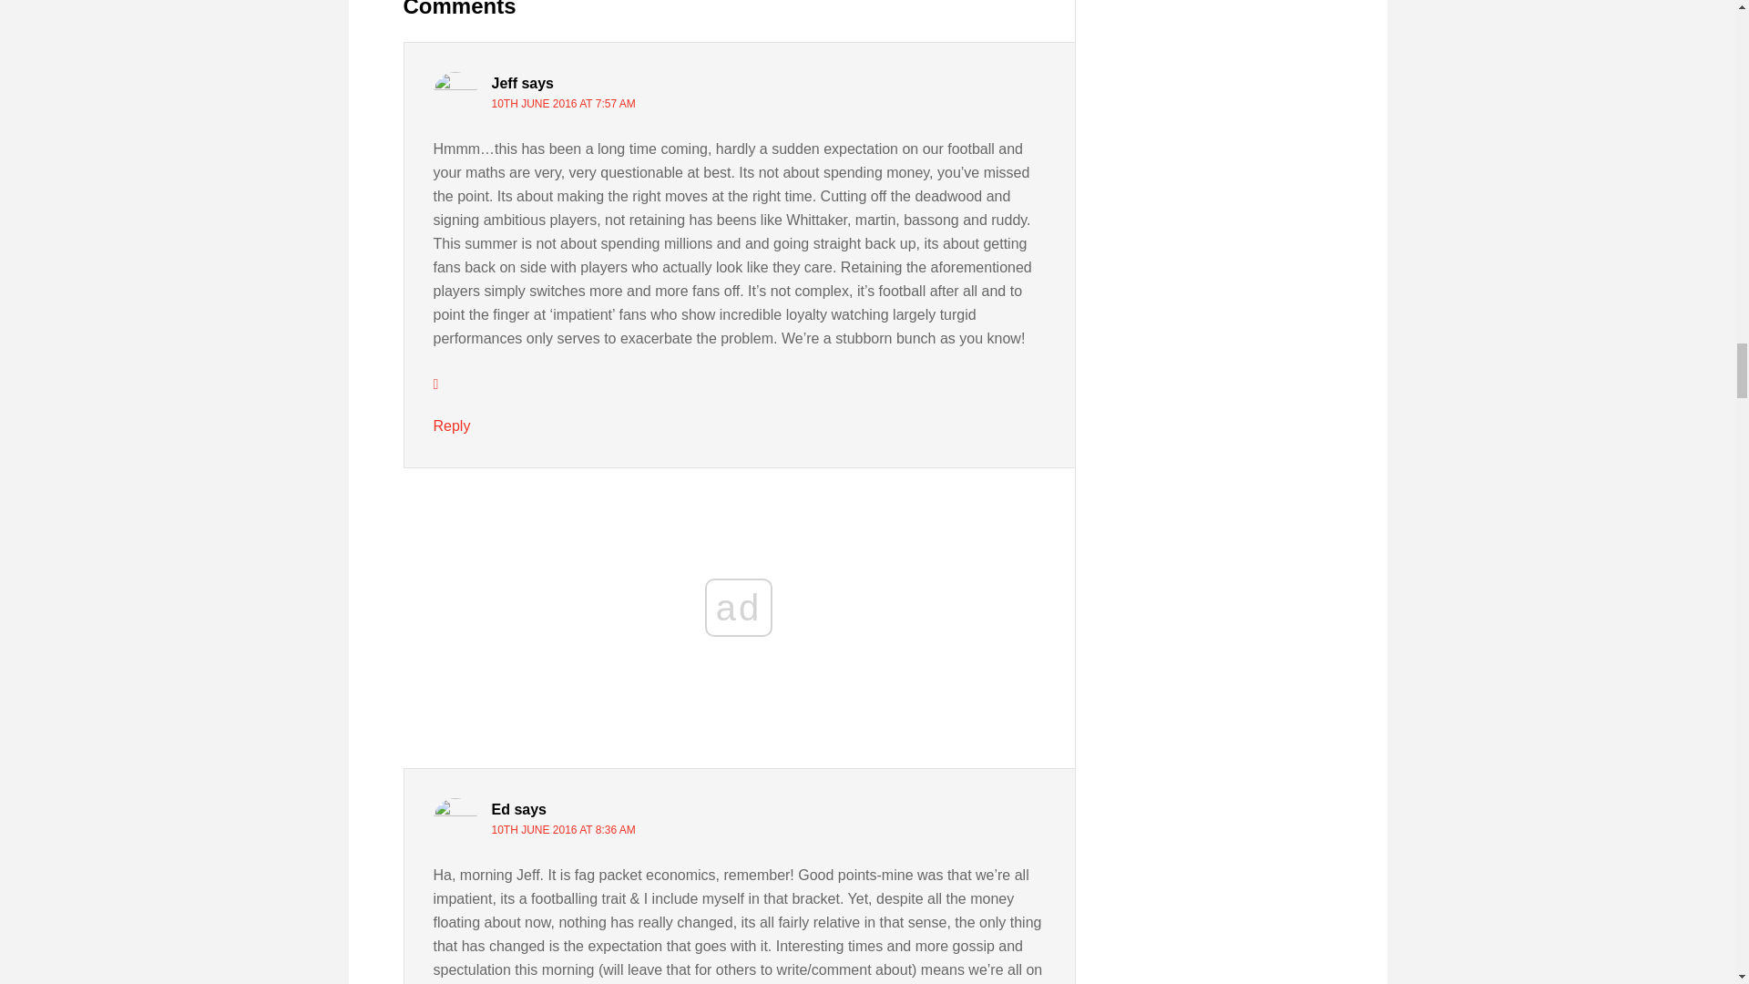 This screenshot has width=1749, height=984. What do you see at coordinates (563, 103) in the screenshot?
I see `10TH JUNE 2016 AT 7:57 AM` at bounding box center [563, 103].